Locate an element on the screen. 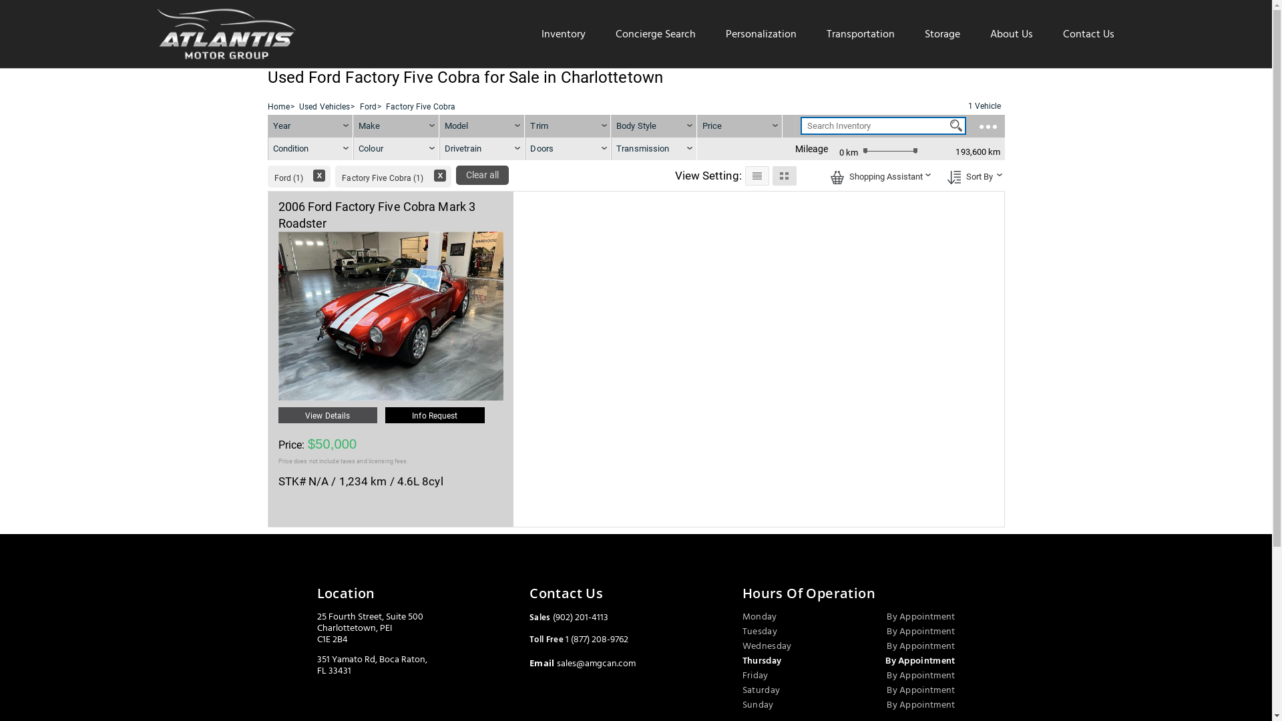  Listing View is located at coordinates (757, 176).